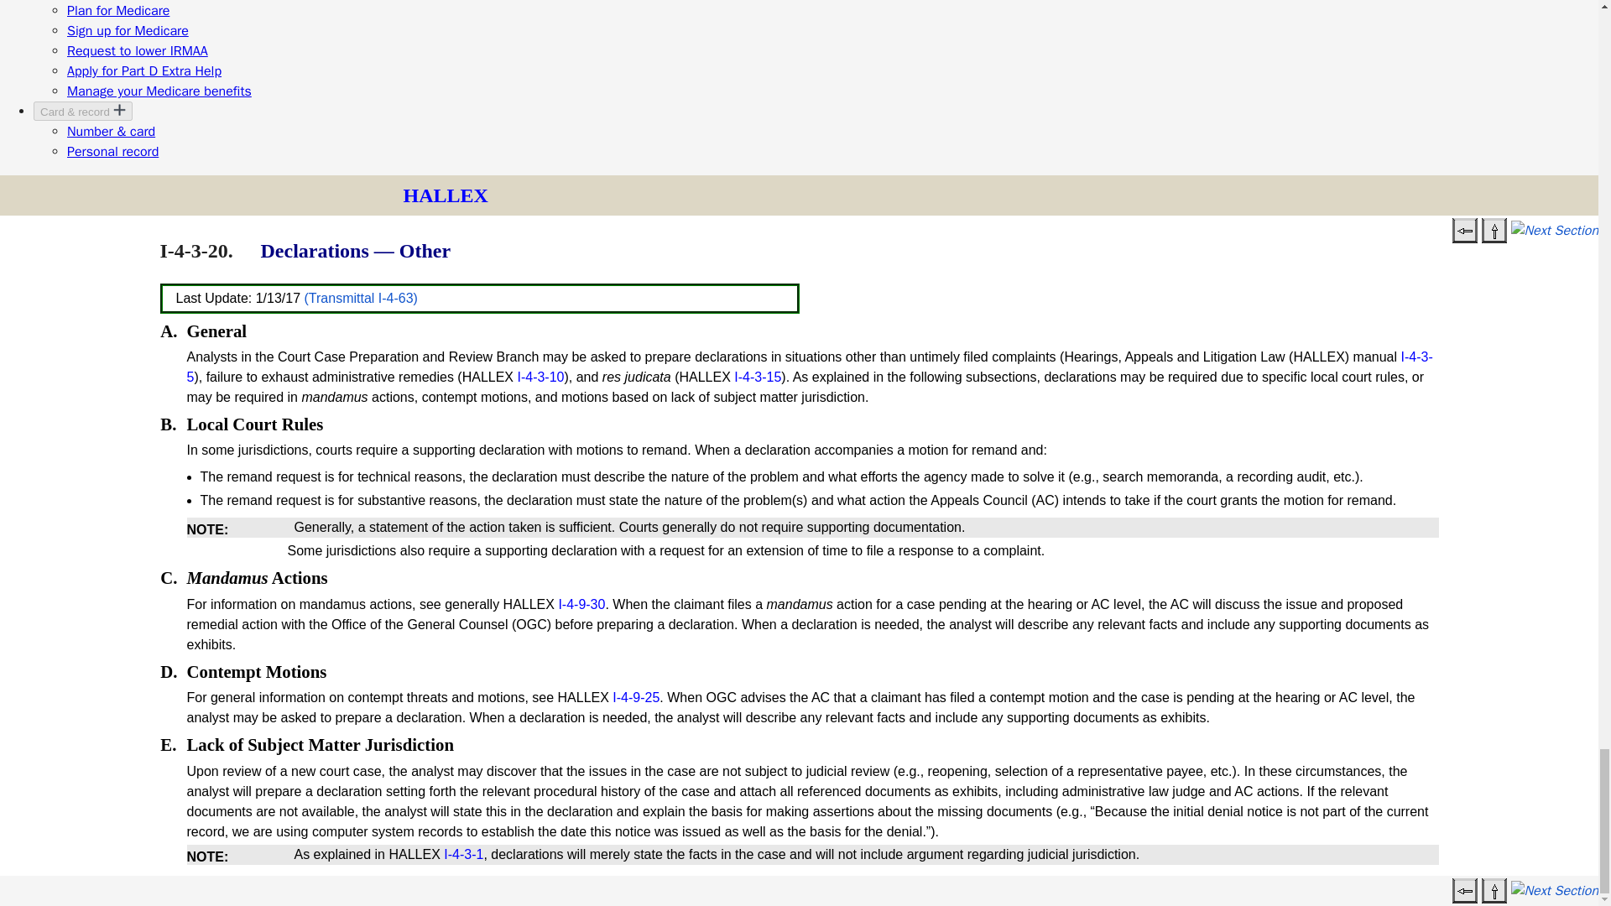 The width and height of the screenshot is (1611, 906). I want to click on Previous Section, so click(1465, 231).